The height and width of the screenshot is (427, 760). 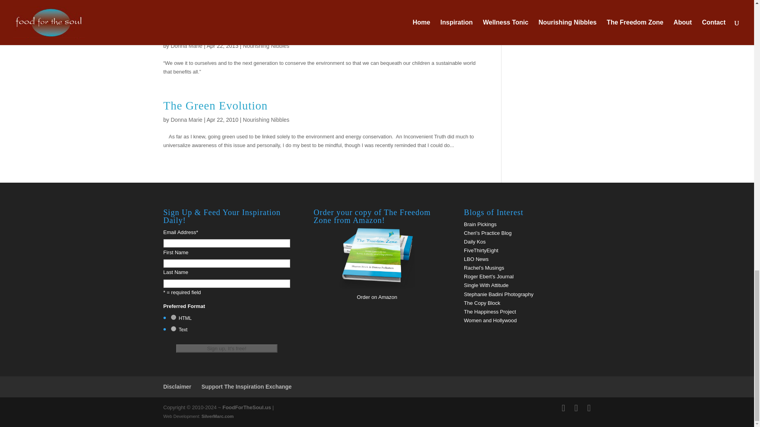 I want to click on Donna Marie, so click(x=186, y=46).